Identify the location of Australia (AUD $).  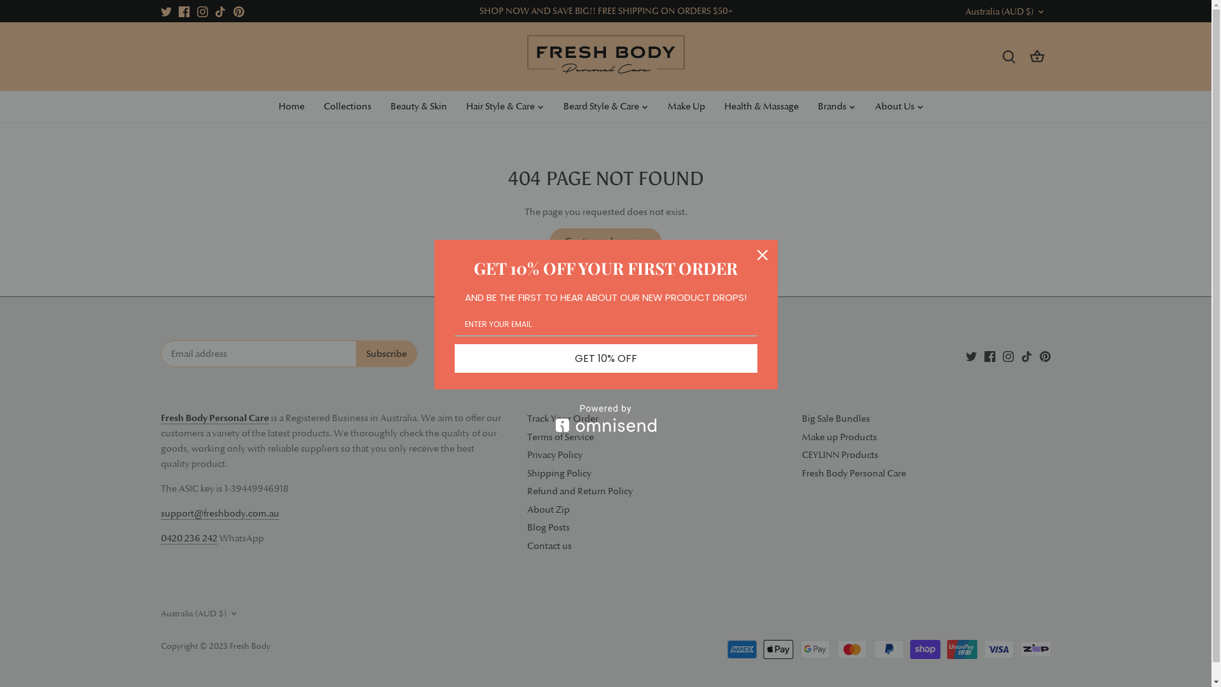
(1006, 11).